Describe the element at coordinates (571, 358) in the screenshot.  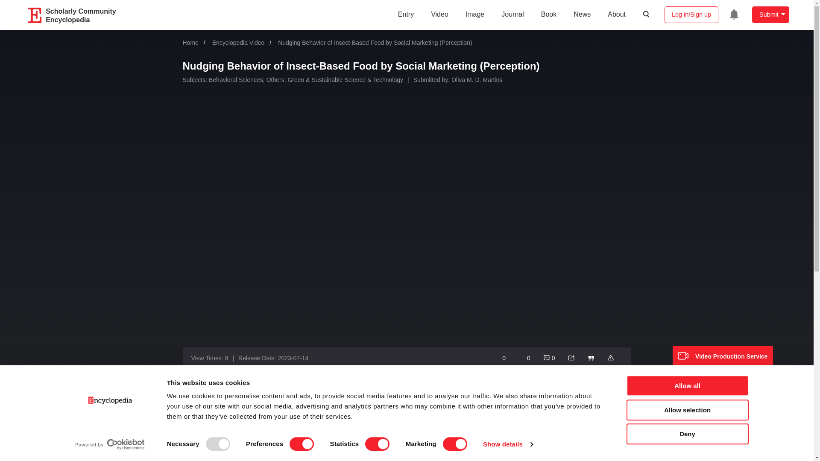
I see `Share` at that location.